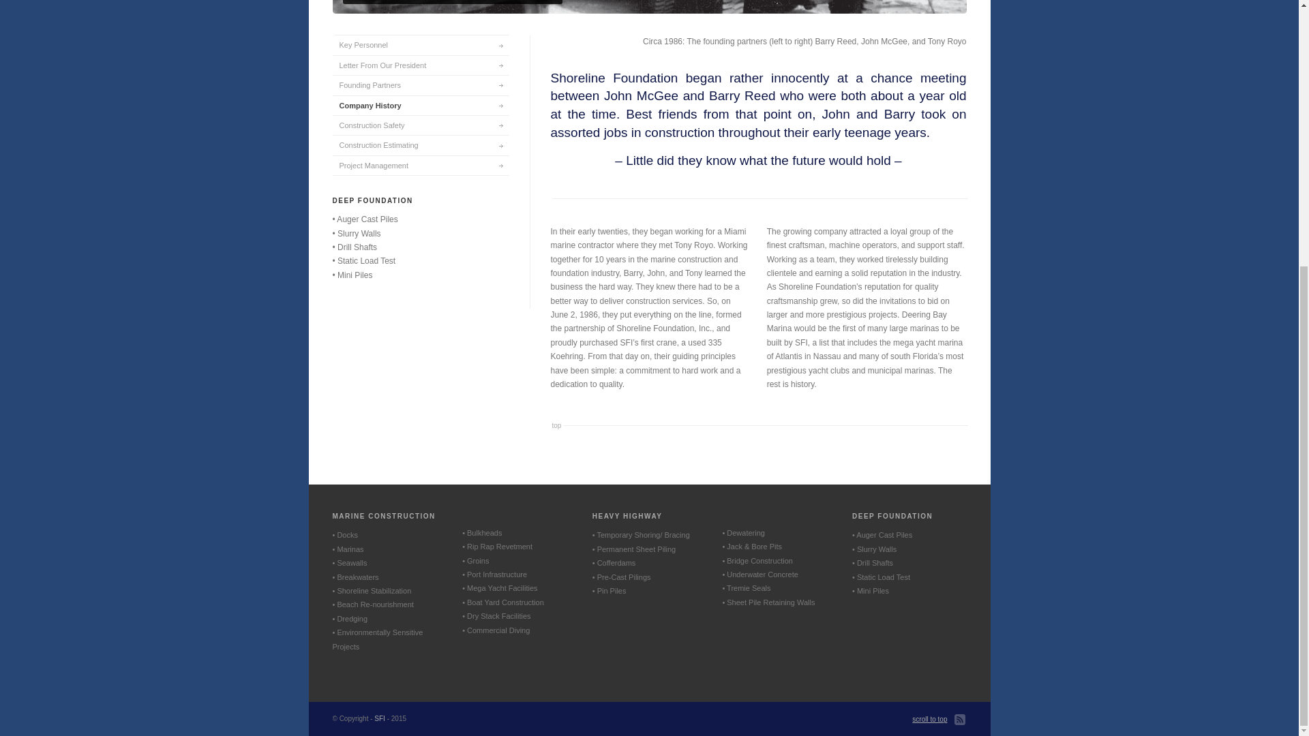  What do you see at coordinates (558, 425) in the screenshot?
I see `top` at bounding box center [558, 425].